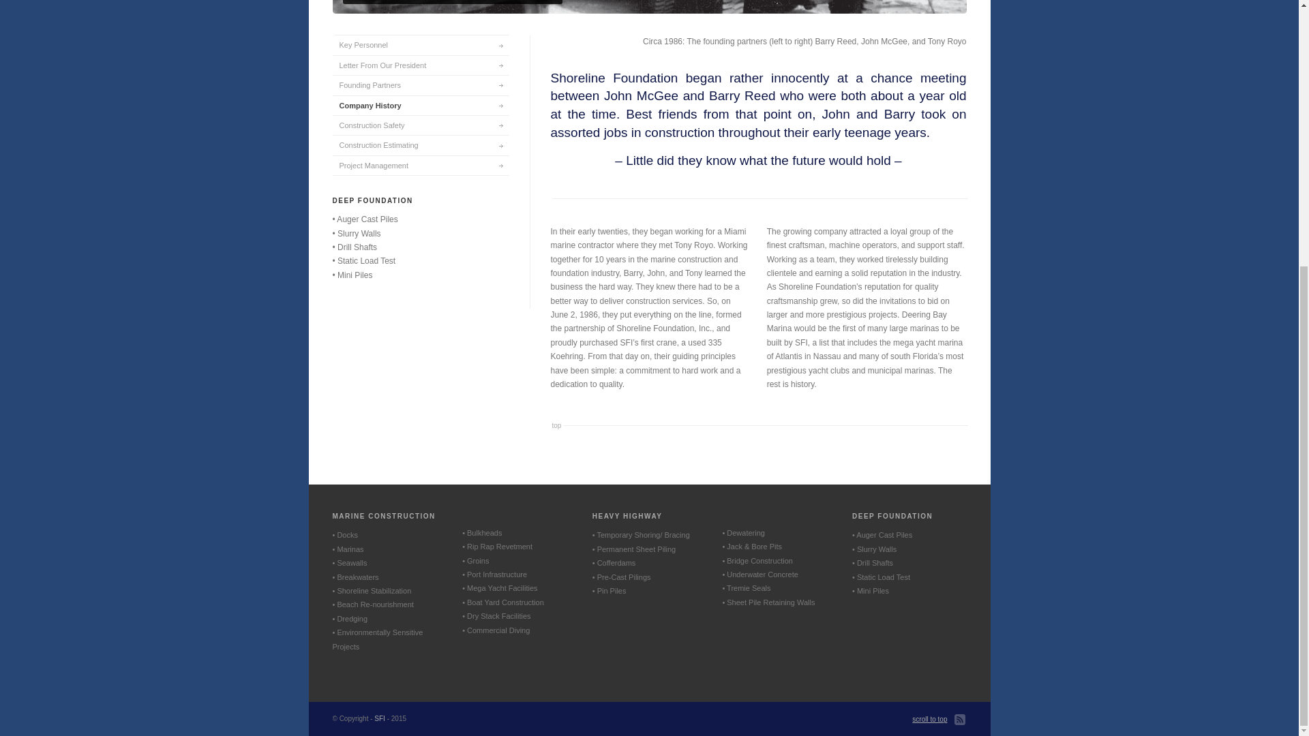  What do you see at coordinates (558, 425) in the screenshot?
I see `top` at bounding box center [558, 425].